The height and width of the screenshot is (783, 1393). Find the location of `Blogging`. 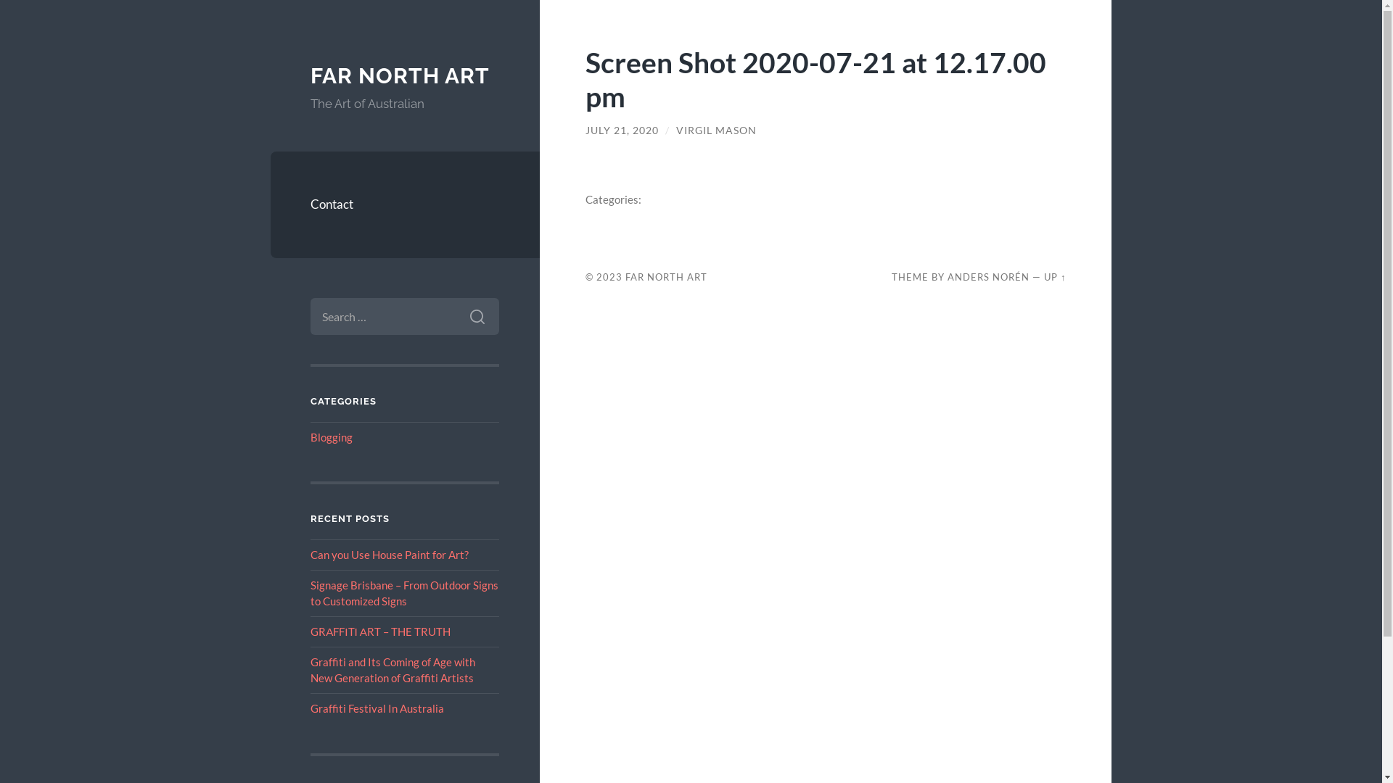

Blogging is located at coordinates (332, 437).